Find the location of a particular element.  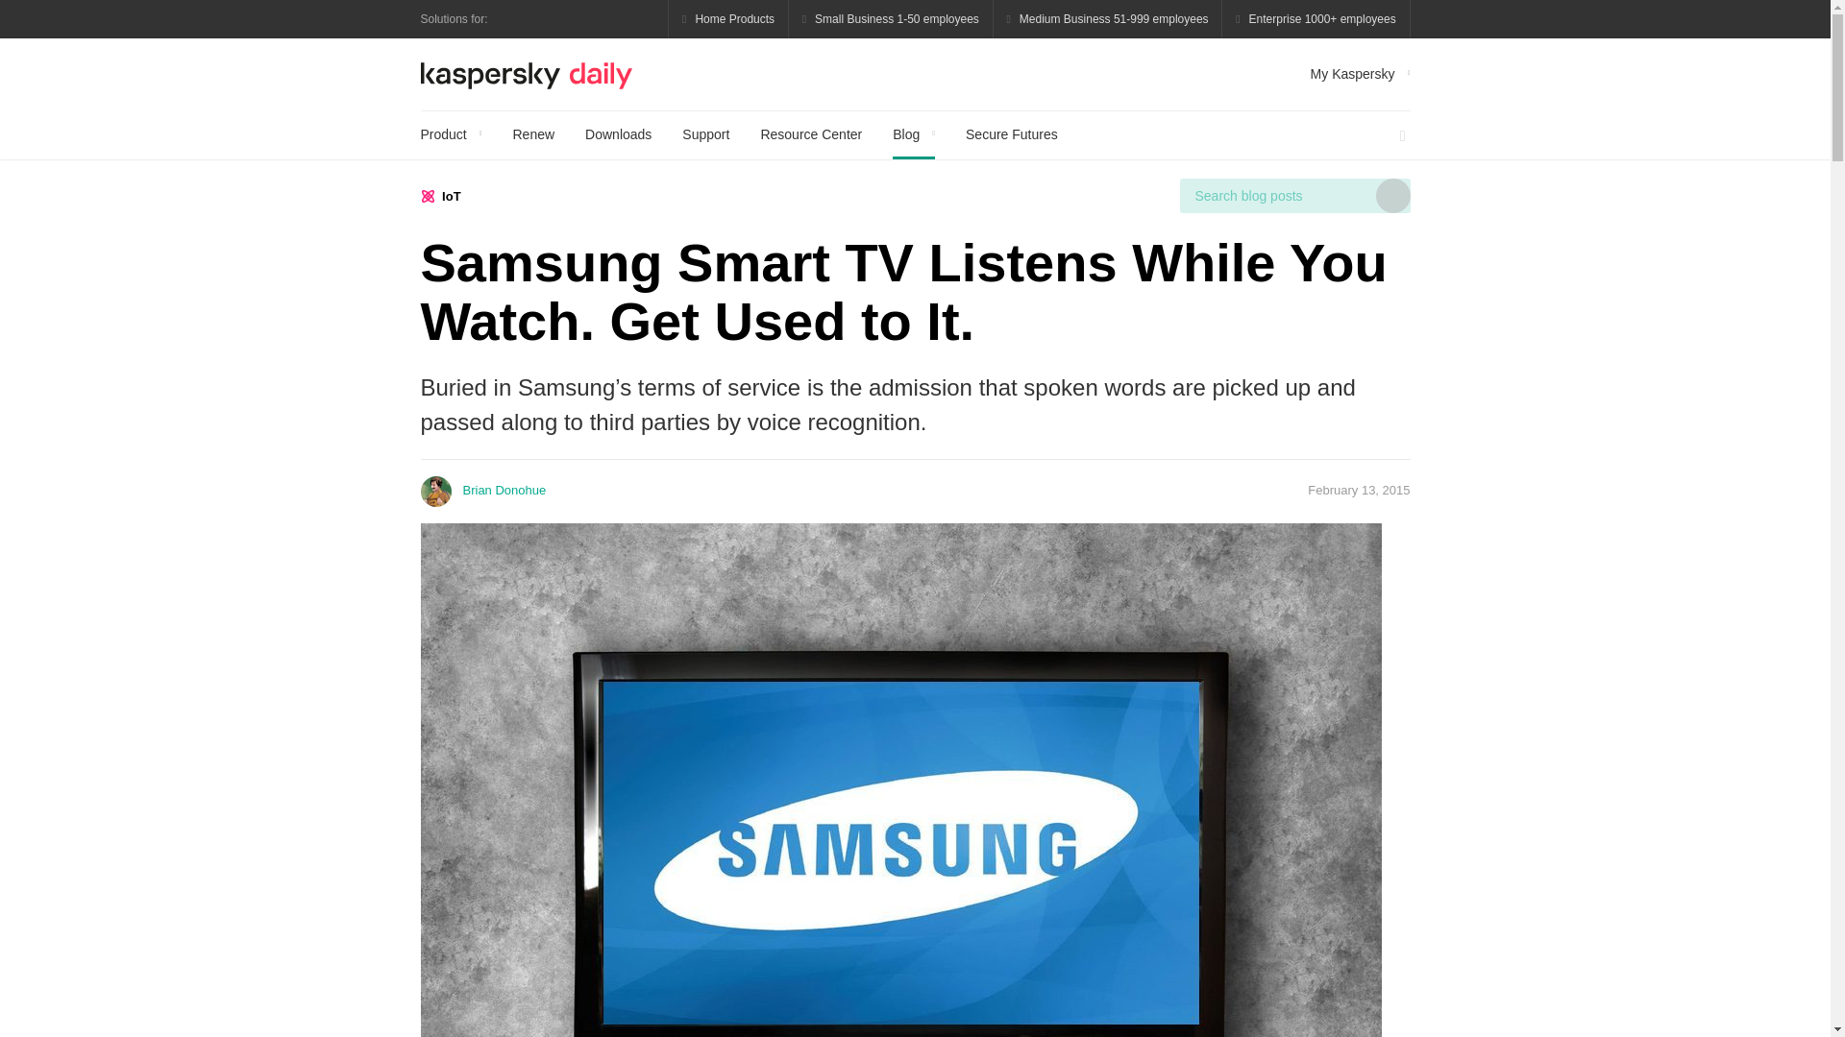

Renew is located at coordinates (533, 134).